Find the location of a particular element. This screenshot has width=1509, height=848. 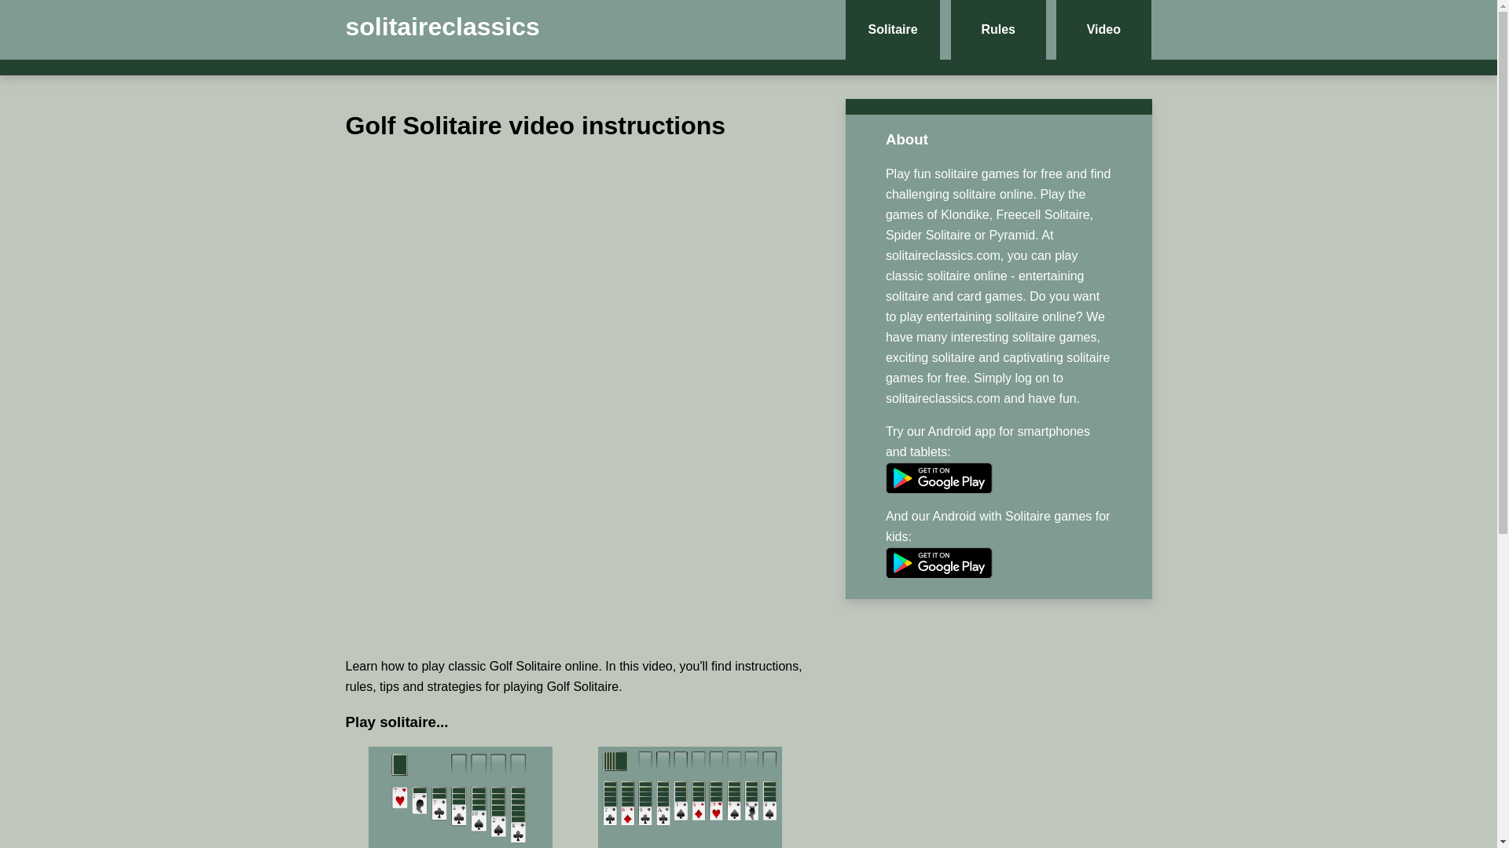

Solitaire is located at coordinates (893, 30).